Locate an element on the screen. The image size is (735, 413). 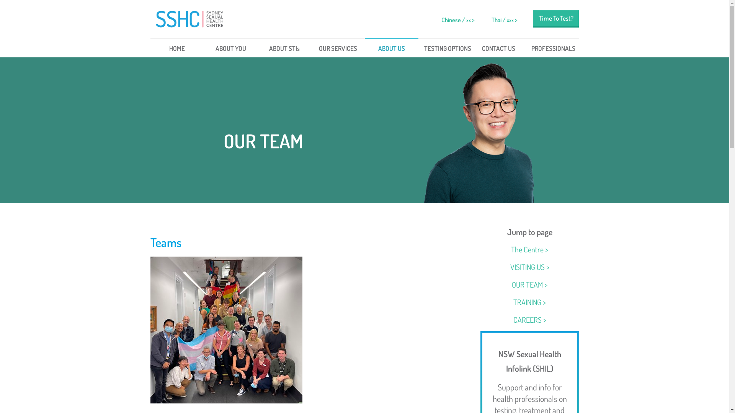
OUR SERVICES is located at coordinates (338, 48).